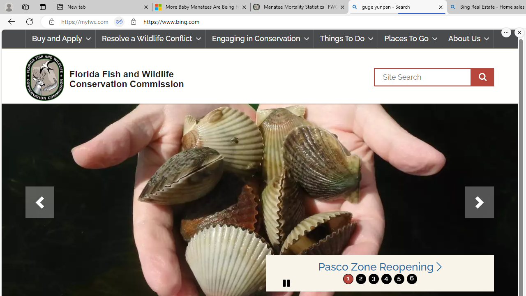 Image resolution: width=526 pixels, height=296 pixels. I want to click on Resolve a Wildlife Conflict, so click(150, 39).